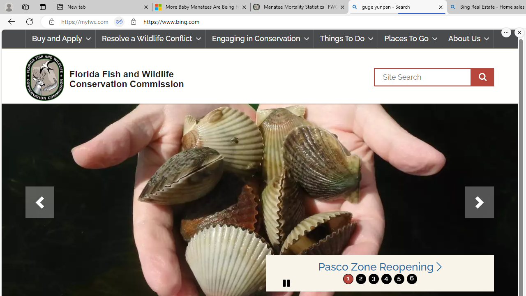 Image resolution: width=526 pixels, height=296 pixels. I want to click on Resolve a Wildlife Conflict, so click(150, 39).